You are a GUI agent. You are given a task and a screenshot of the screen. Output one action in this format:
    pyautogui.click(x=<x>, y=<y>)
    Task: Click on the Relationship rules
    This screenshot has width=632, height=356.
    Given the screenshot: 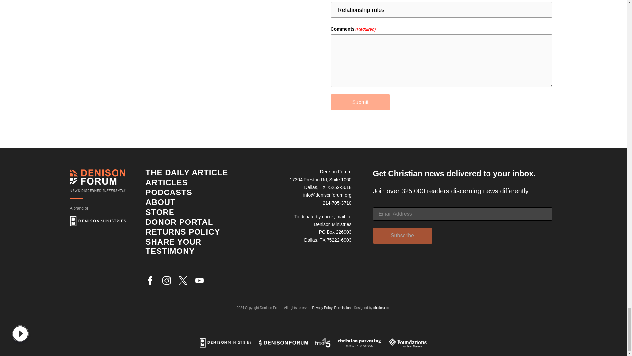 What is the action you would take?
    pyautogui.click(x=441, y=10)
    